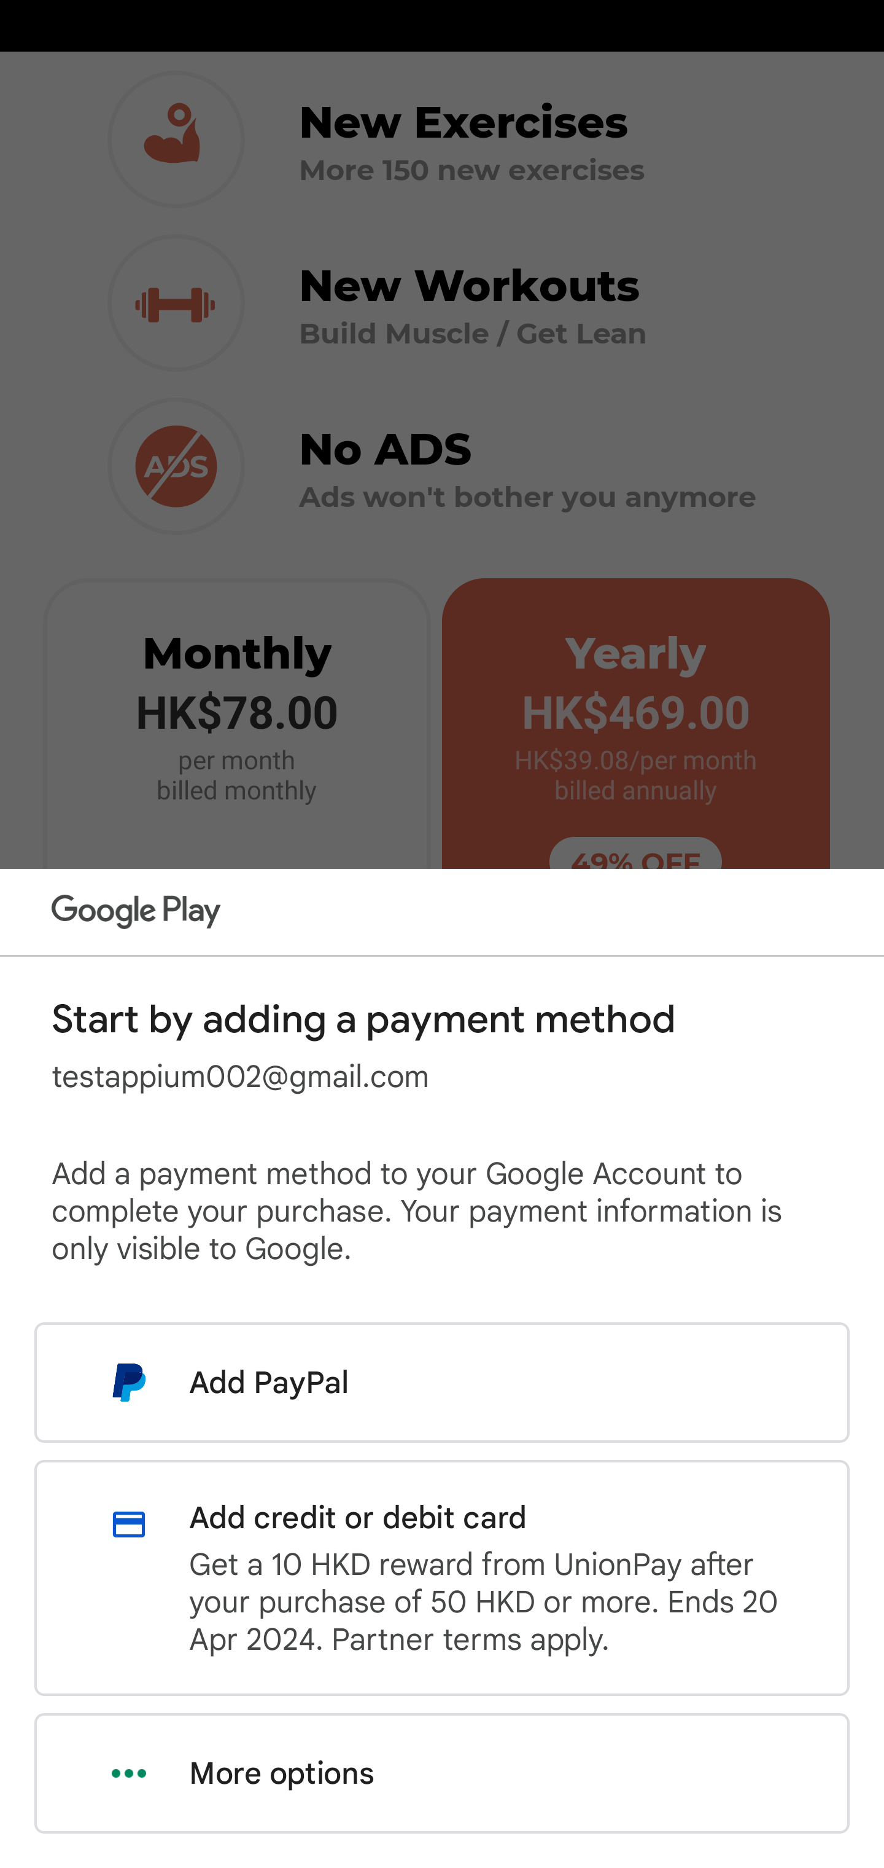  I want to click on Add PayPal, so click(442, 1382).